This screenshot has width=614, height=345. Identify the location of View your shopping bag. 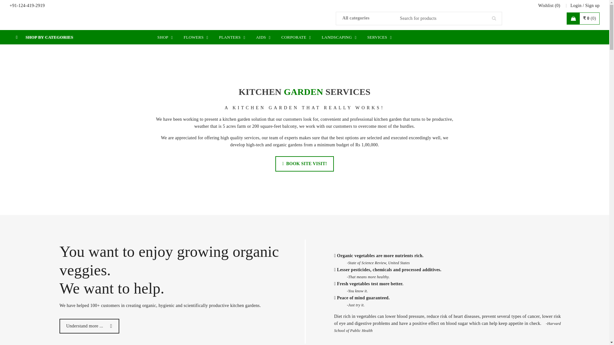
(583, 18).